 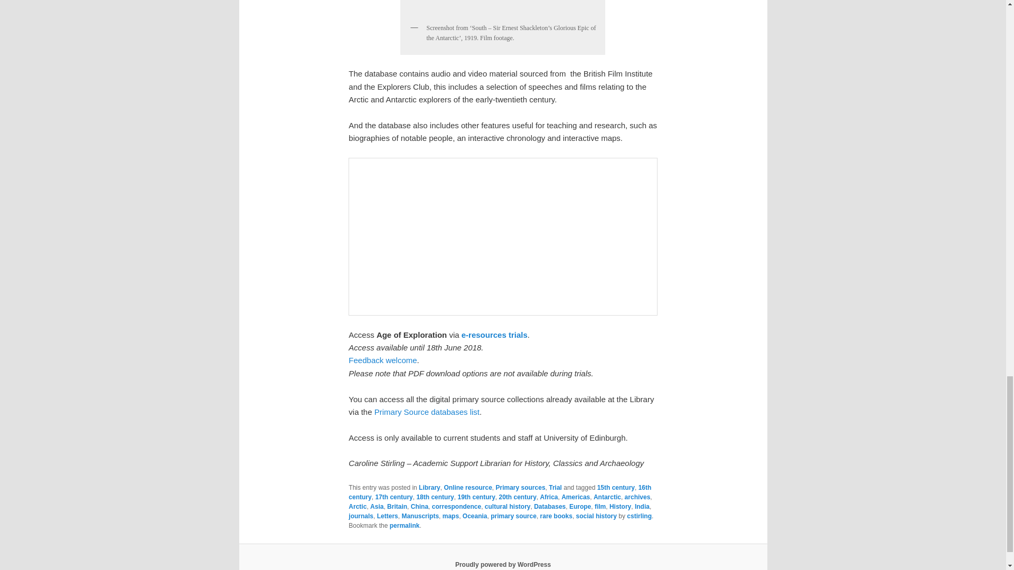 I want to click on Americas, so click(x=576, y=497).